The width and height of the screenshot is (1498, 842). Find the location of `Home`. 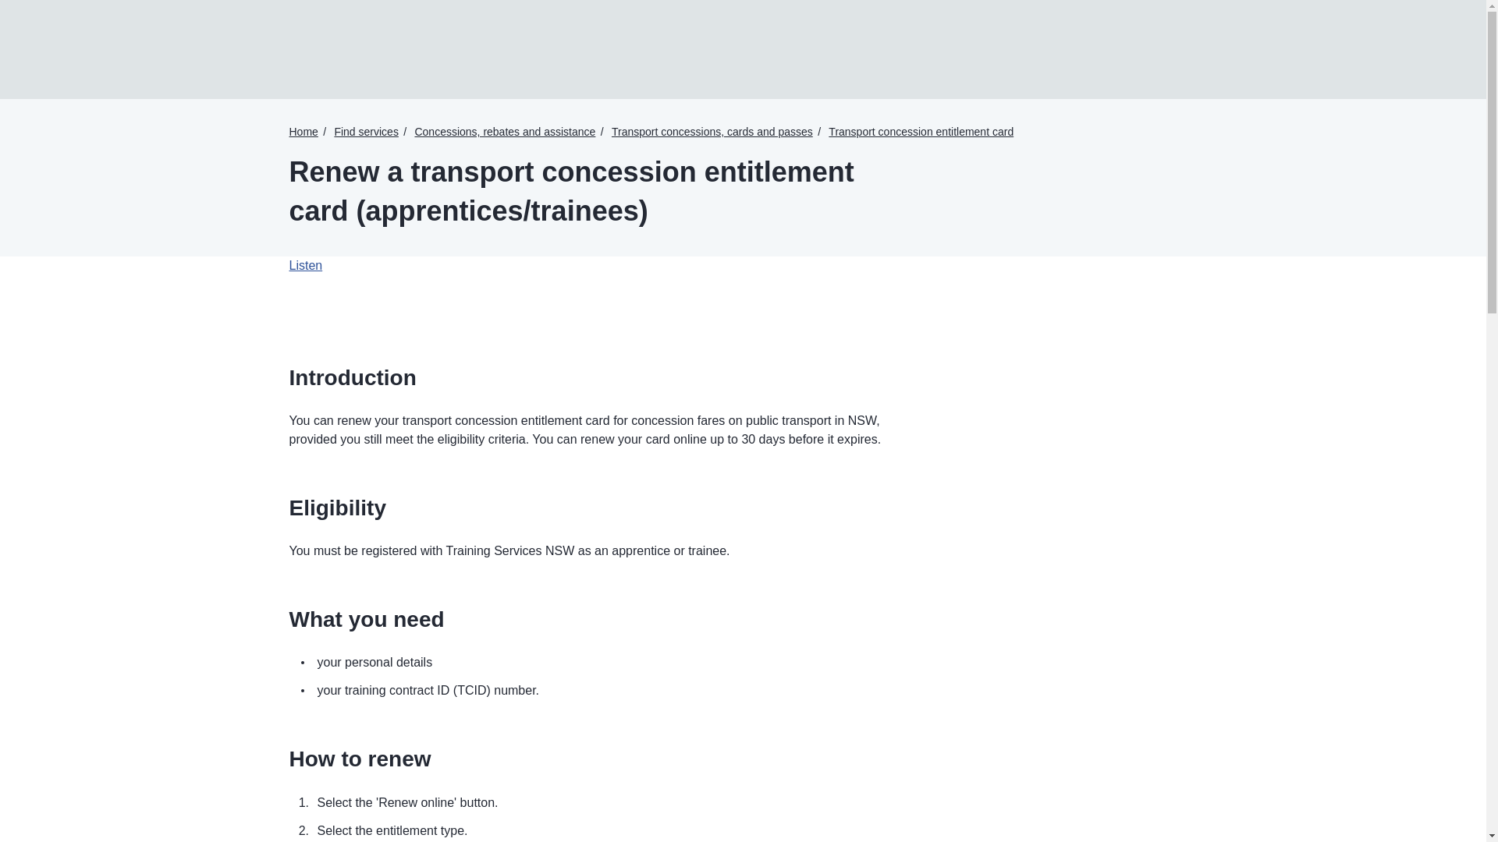

Home is located at coordinates (303, 131).